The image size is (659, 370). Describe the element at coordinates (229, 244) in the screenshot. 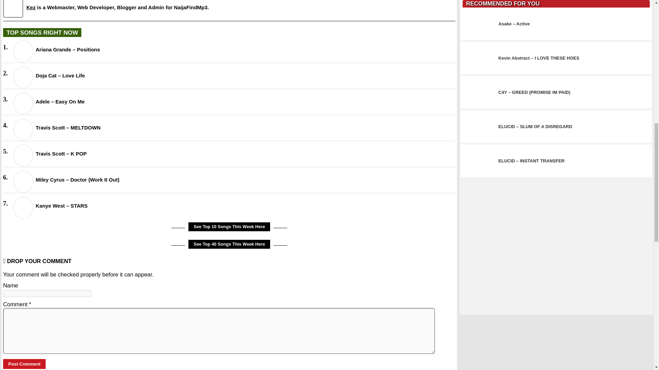

I see `See Top 40 Songs This Week Here` at that location.